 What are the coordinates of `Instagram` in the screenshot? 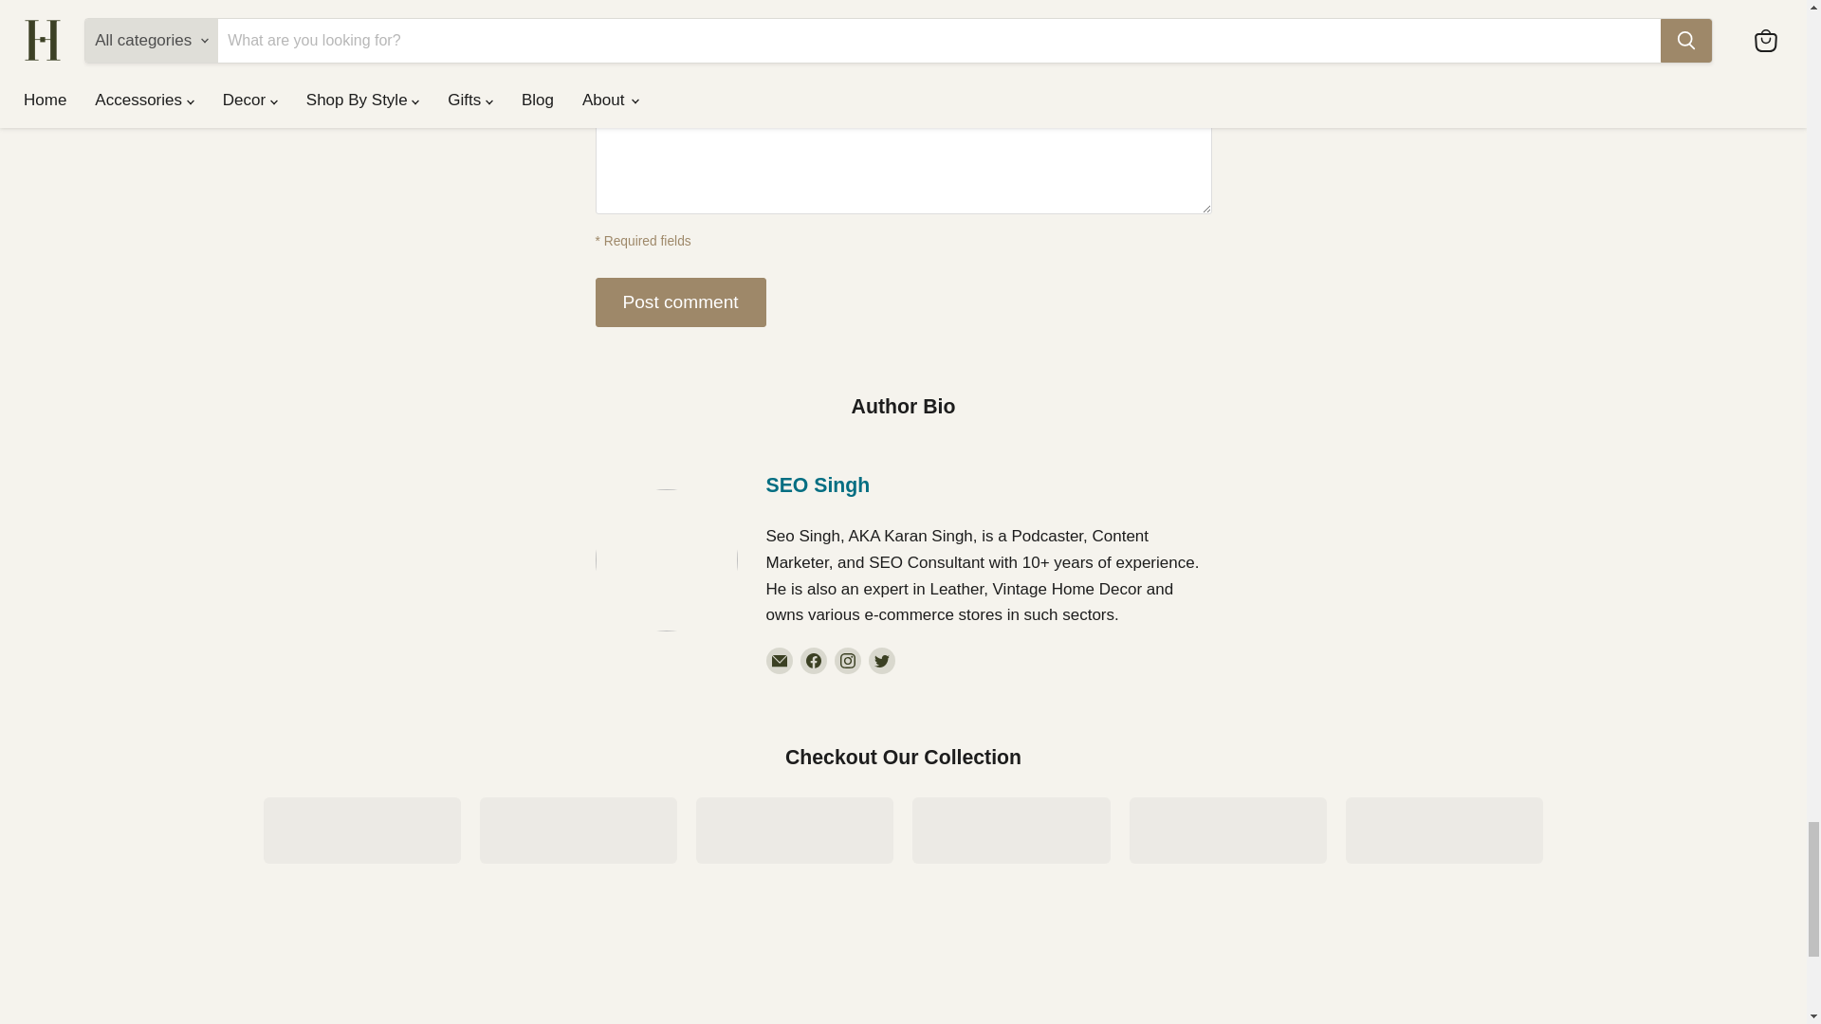 It's located at (848, 660).